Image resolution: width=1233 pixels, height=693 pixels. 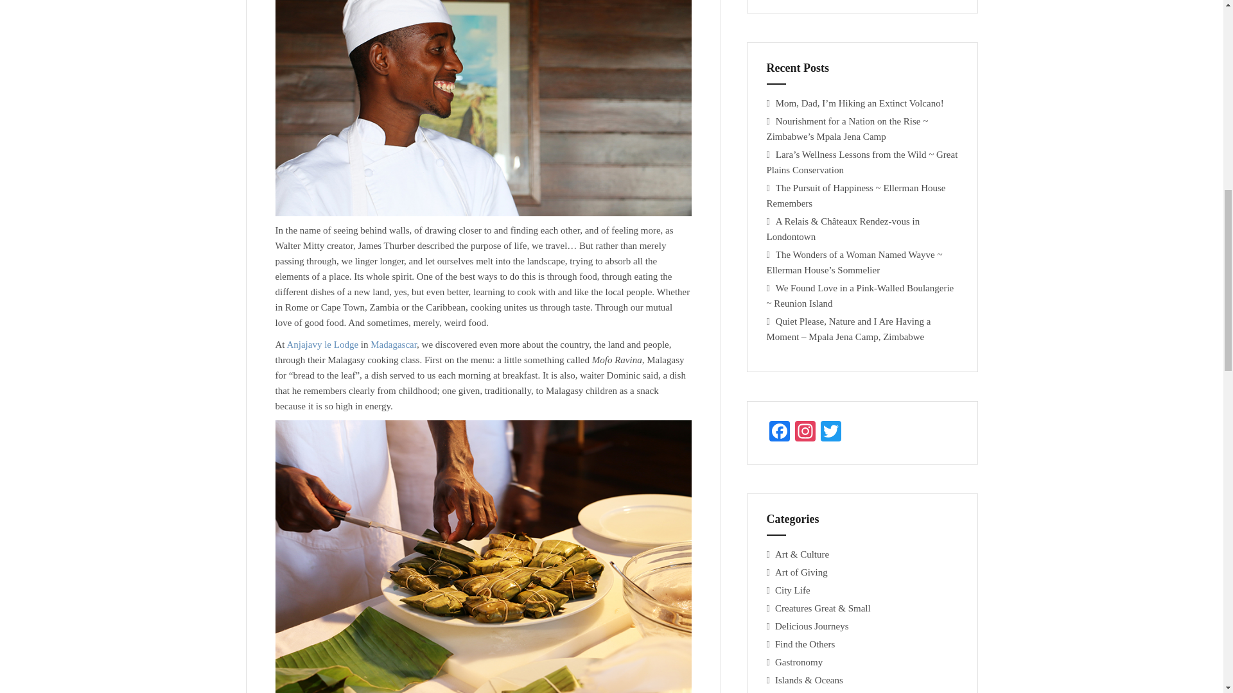 I want to click on Anjajavy le Lodge, so click(x=322, y=345).